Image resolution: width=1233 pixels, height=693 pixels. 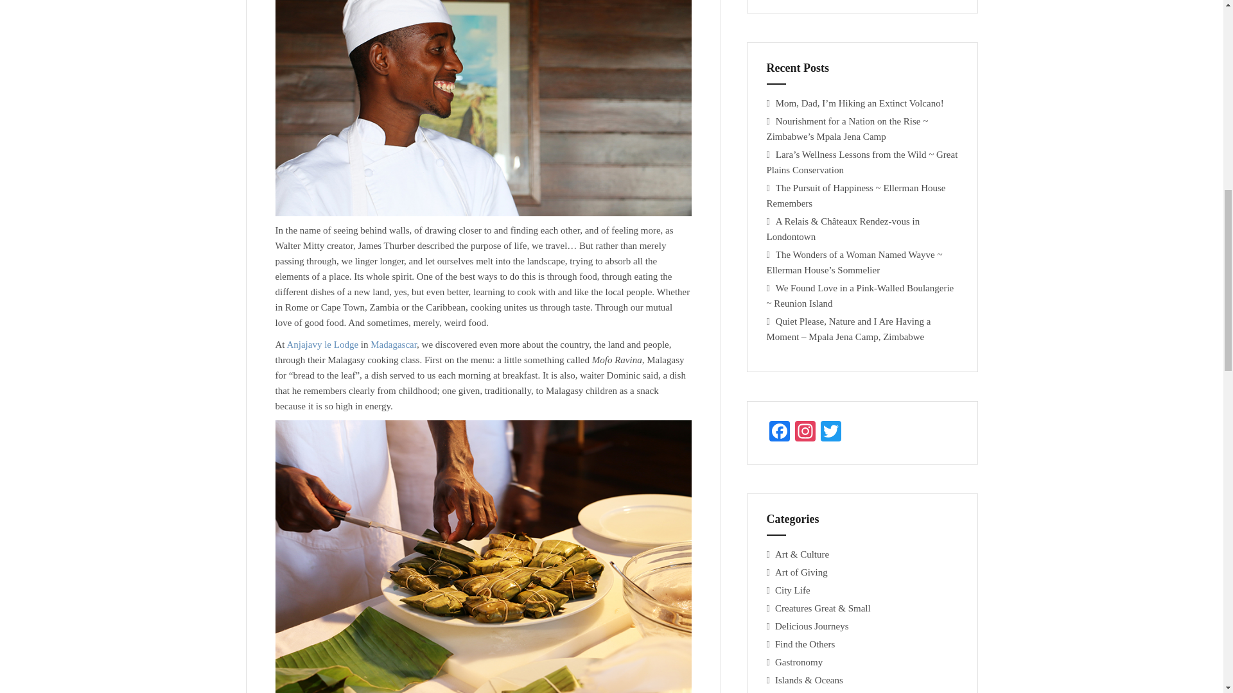 I want to click on Anjajavy le Lodge, so click(x=322, y=345).